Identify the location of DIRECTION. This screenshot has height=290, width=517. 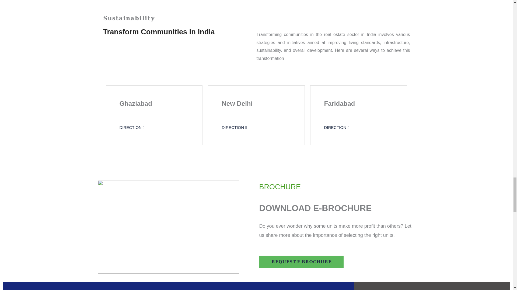
(234, 127).